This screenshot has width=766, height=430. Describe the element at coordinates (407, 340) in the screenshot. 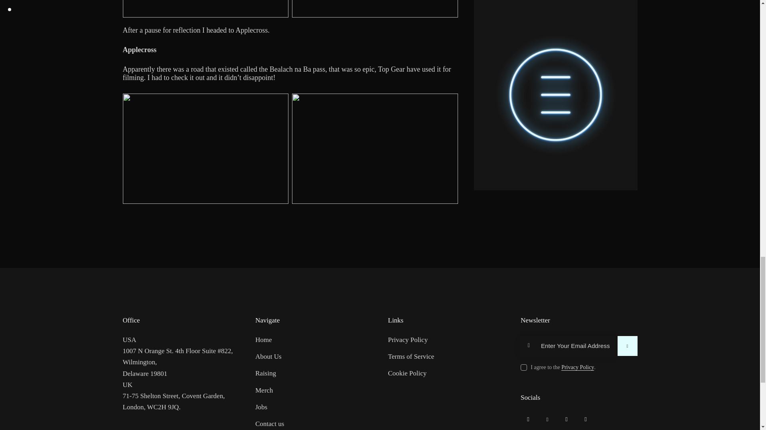

I see `Privacy Policy` at that location.